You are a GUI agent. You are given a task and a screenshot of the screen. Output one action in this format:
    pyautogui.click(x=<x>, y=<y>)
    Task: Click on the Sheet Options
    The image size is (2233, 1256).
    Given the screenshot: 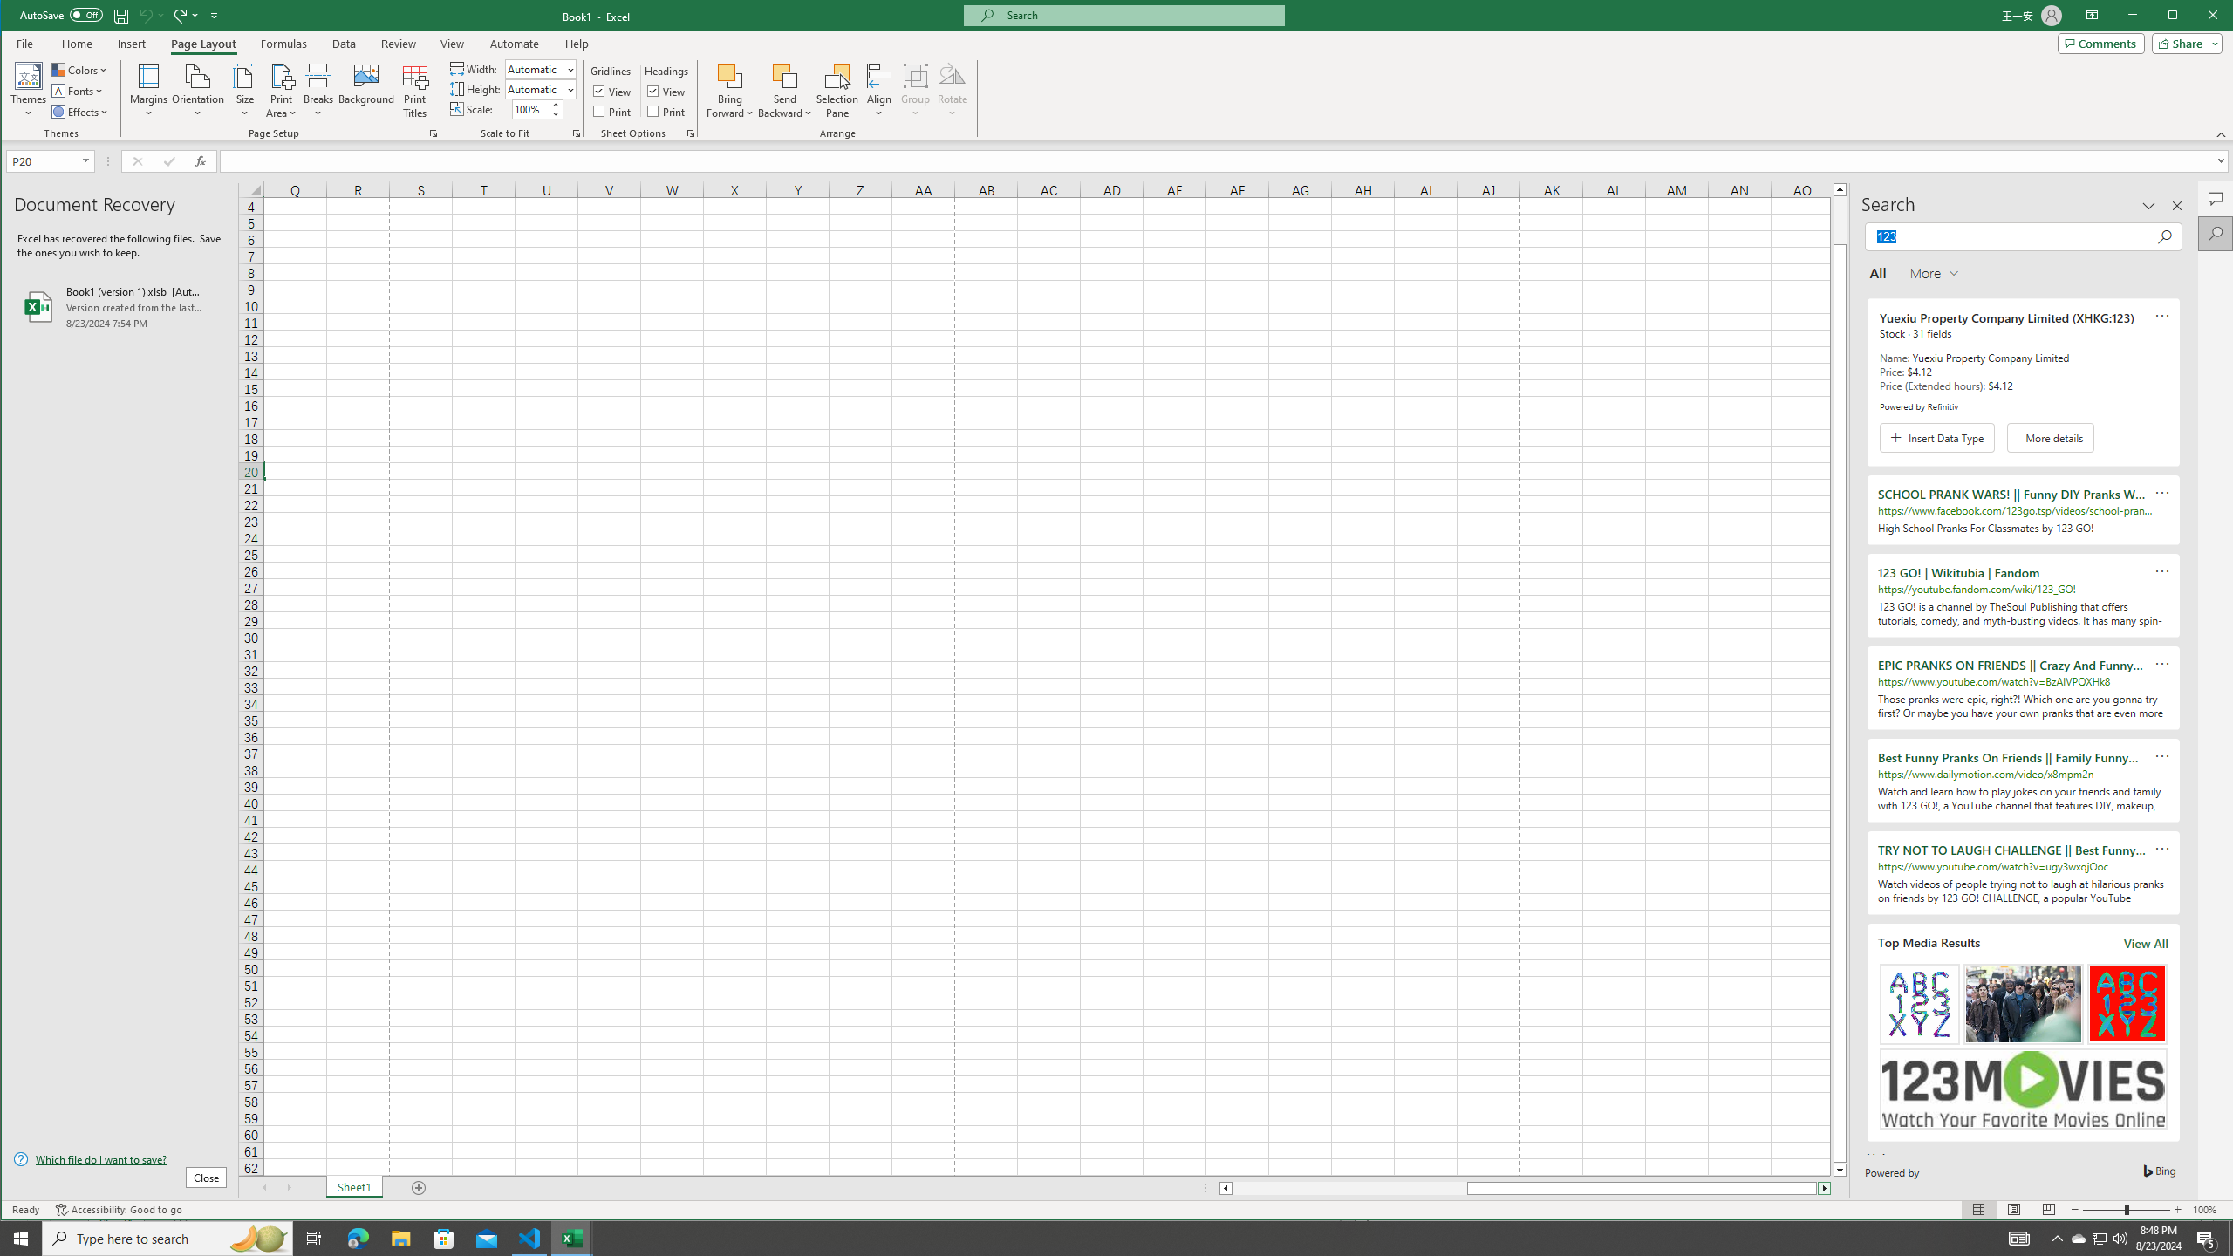 What is the action you would take?
    pyautogui.click(x=689, y=133)
    